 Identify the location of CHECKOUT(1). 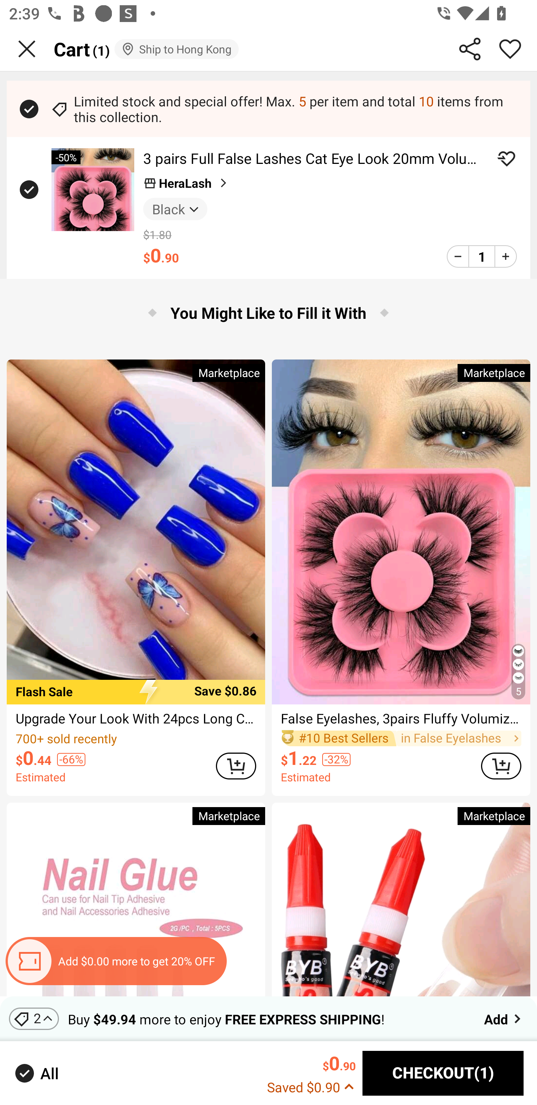
(443, 1073).